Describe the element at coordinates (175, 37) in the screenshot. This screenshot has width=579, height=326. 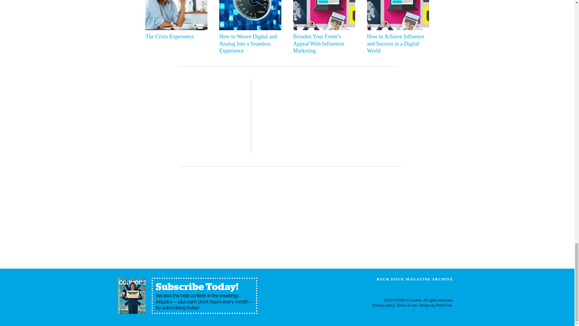
I see `The Crisis Experience` at that location.